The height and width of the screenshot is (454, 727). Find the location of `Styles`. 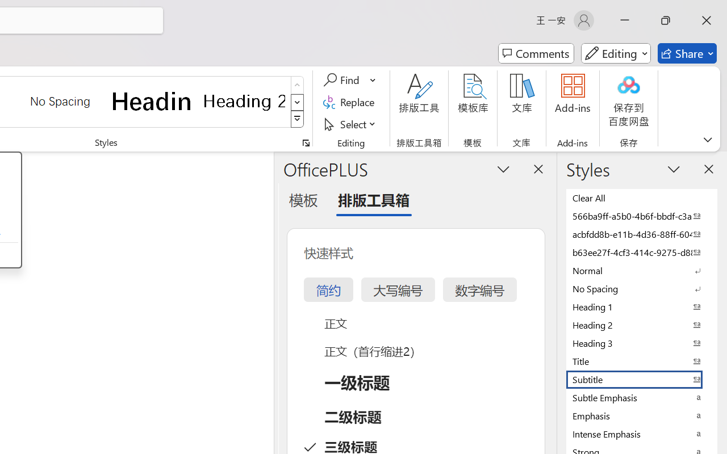

Styles is located at coordinates (298, 119).